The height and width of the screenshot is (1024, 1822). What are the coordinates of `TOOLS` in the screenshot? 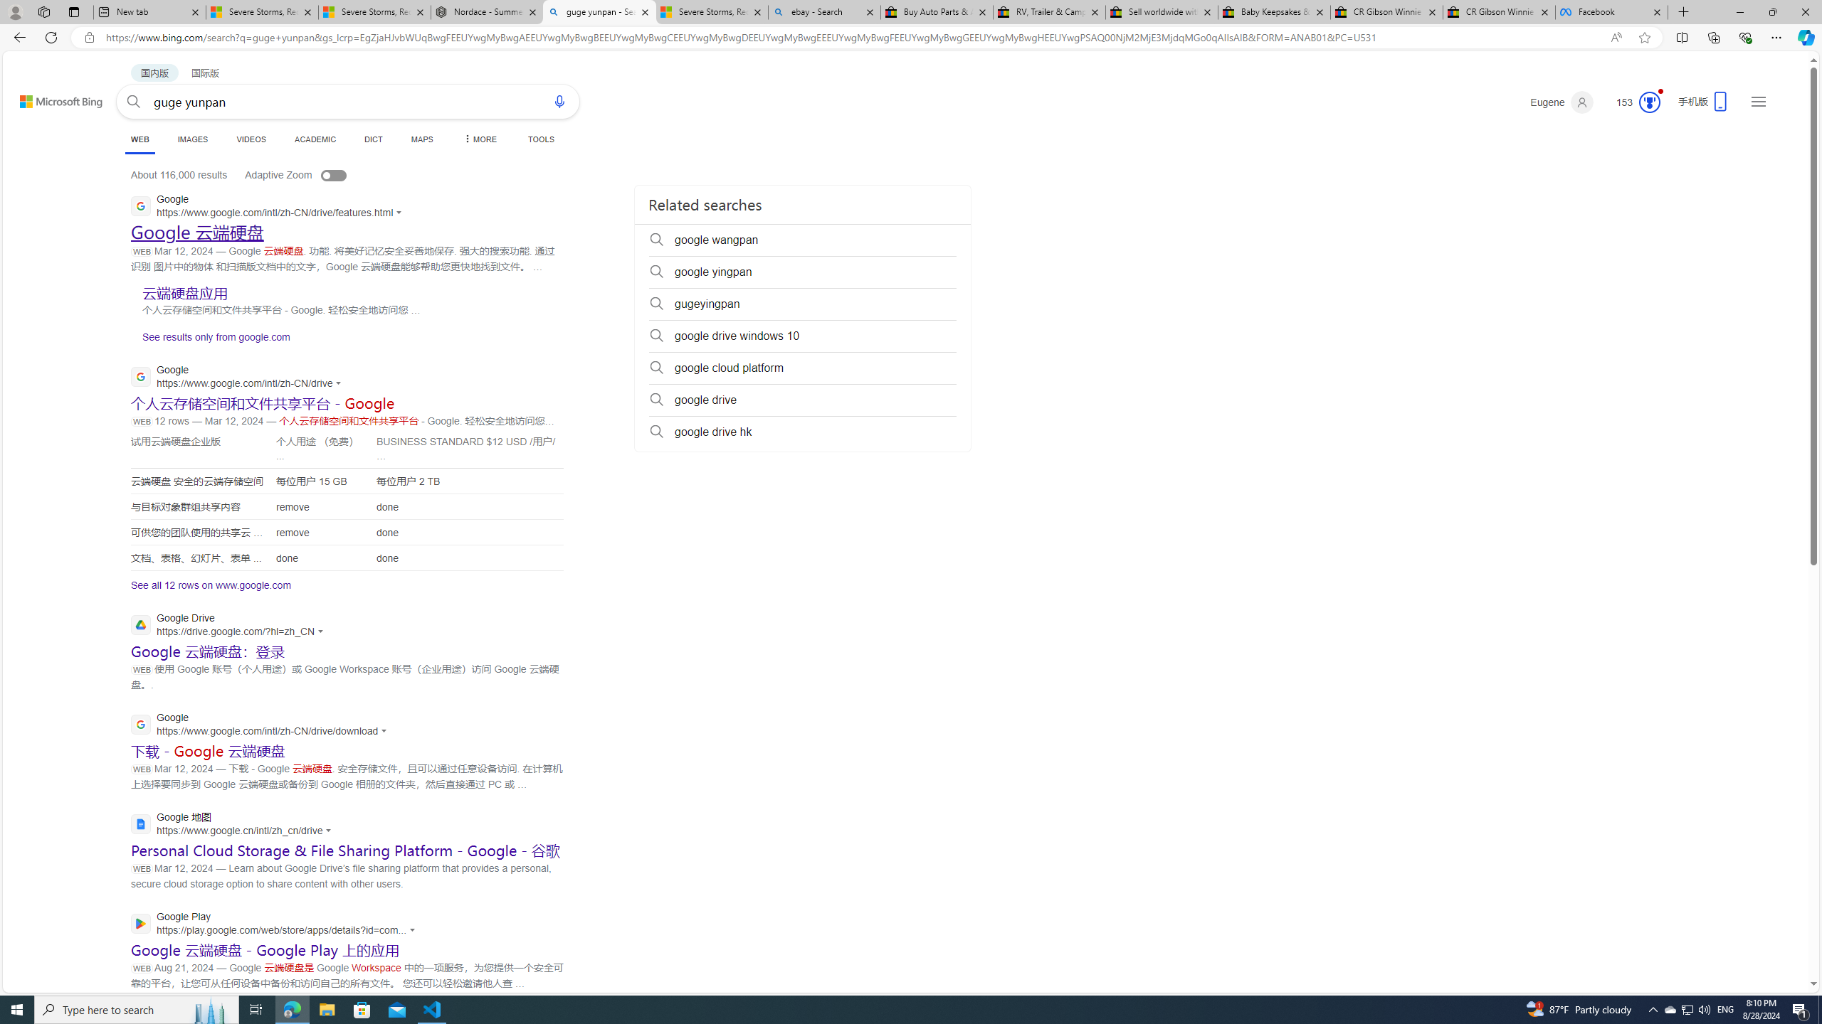 It's located at (541, 139).